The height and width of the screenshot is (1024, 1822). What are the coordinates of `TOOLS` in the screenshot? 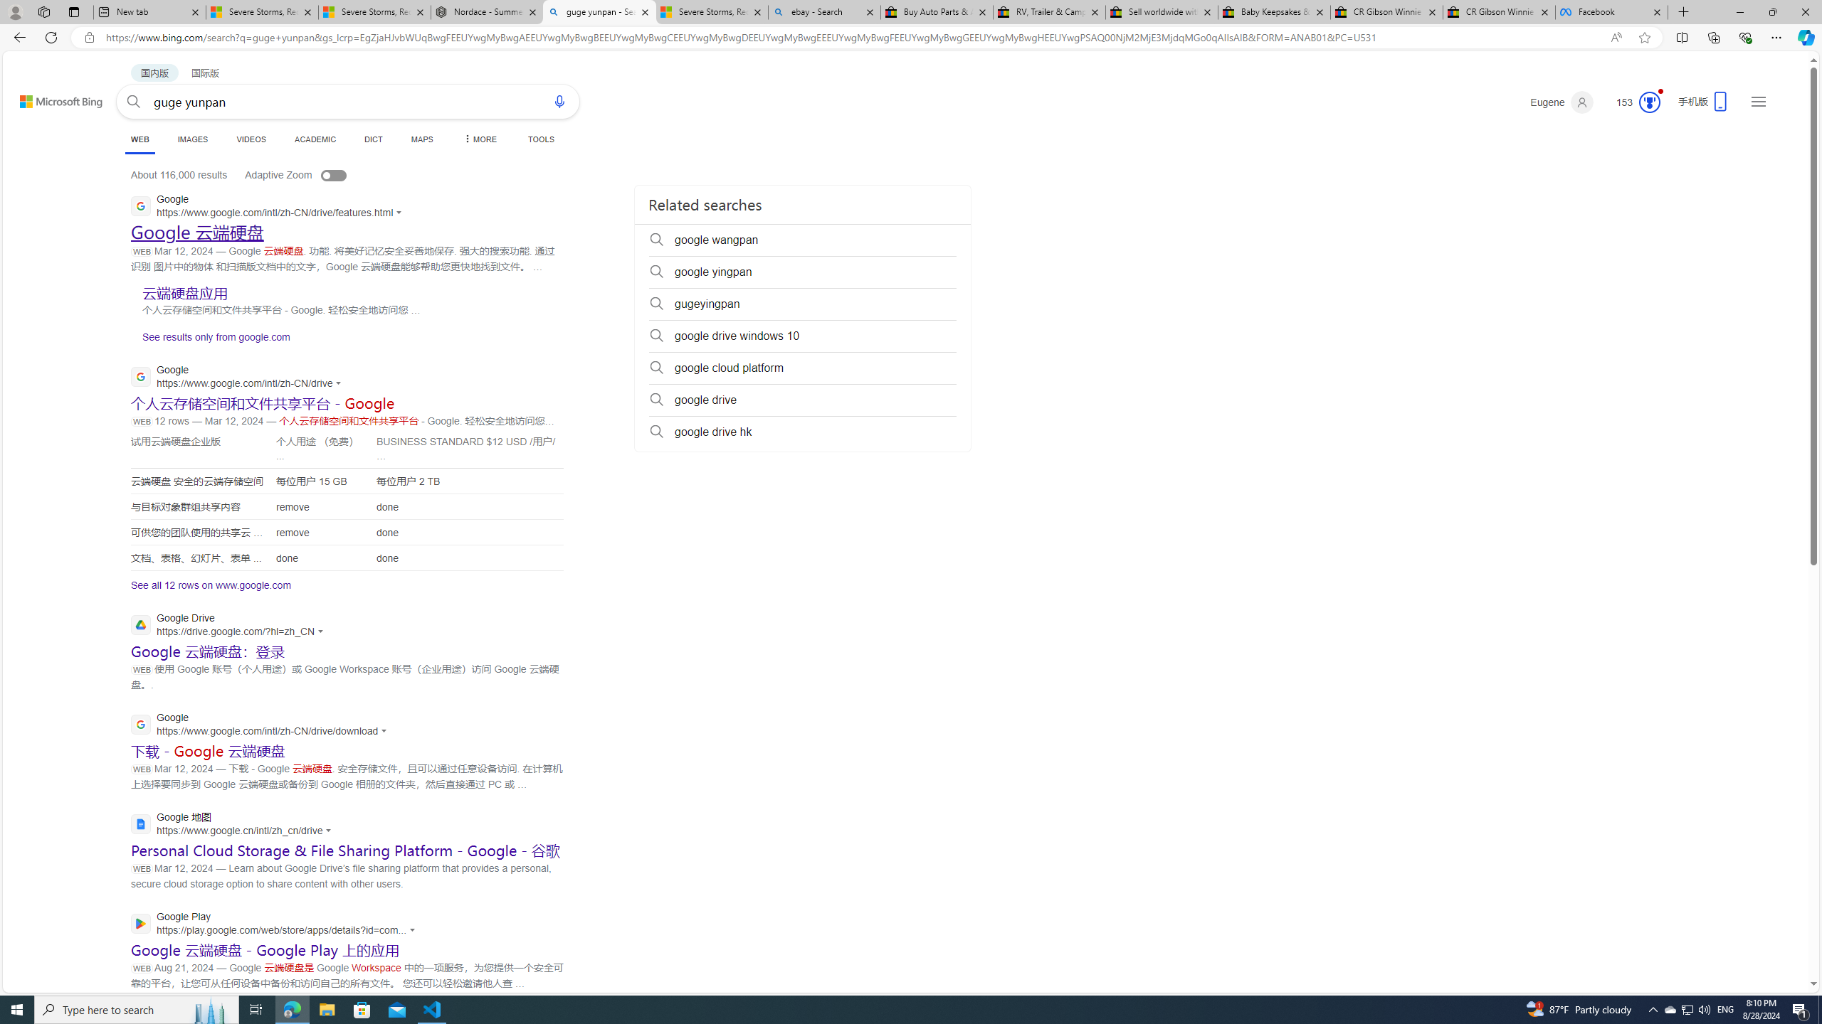 It's located at (541, 139).